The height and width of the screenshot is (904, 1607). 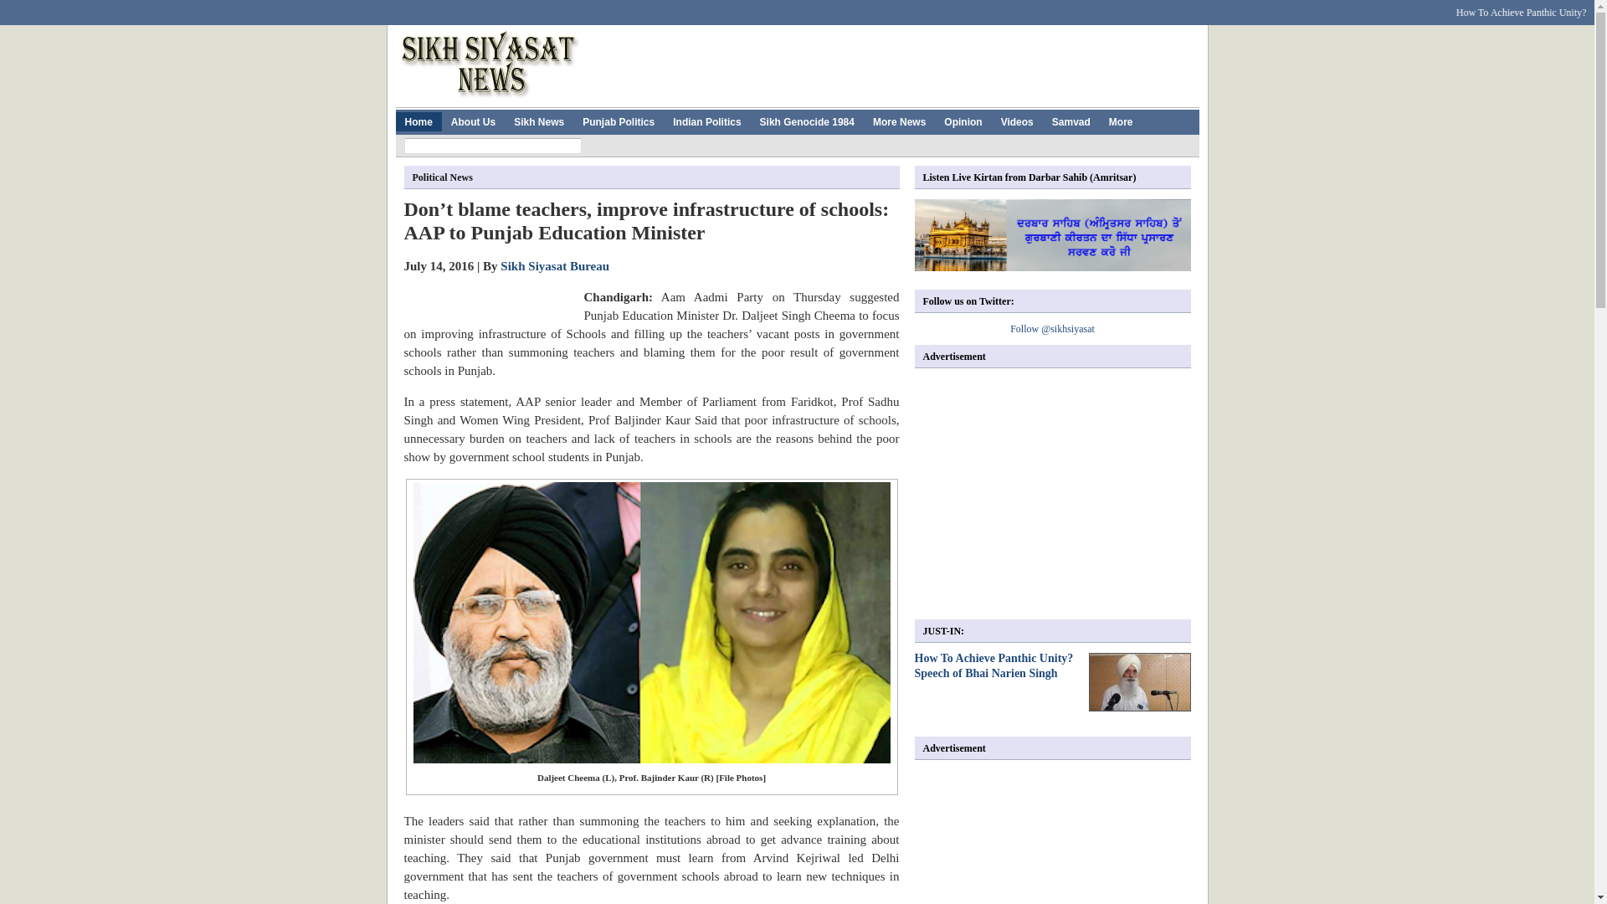 What do you see at coordinates (1055, 494) in the screenshot?
I see `Advertisement` at bounding box center [1055, 494].